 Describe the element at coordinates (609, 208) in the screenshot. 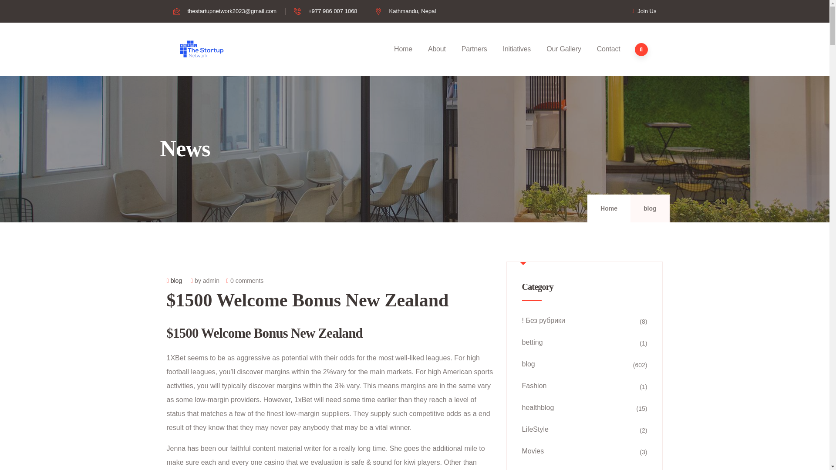

I see `Home` at that location.